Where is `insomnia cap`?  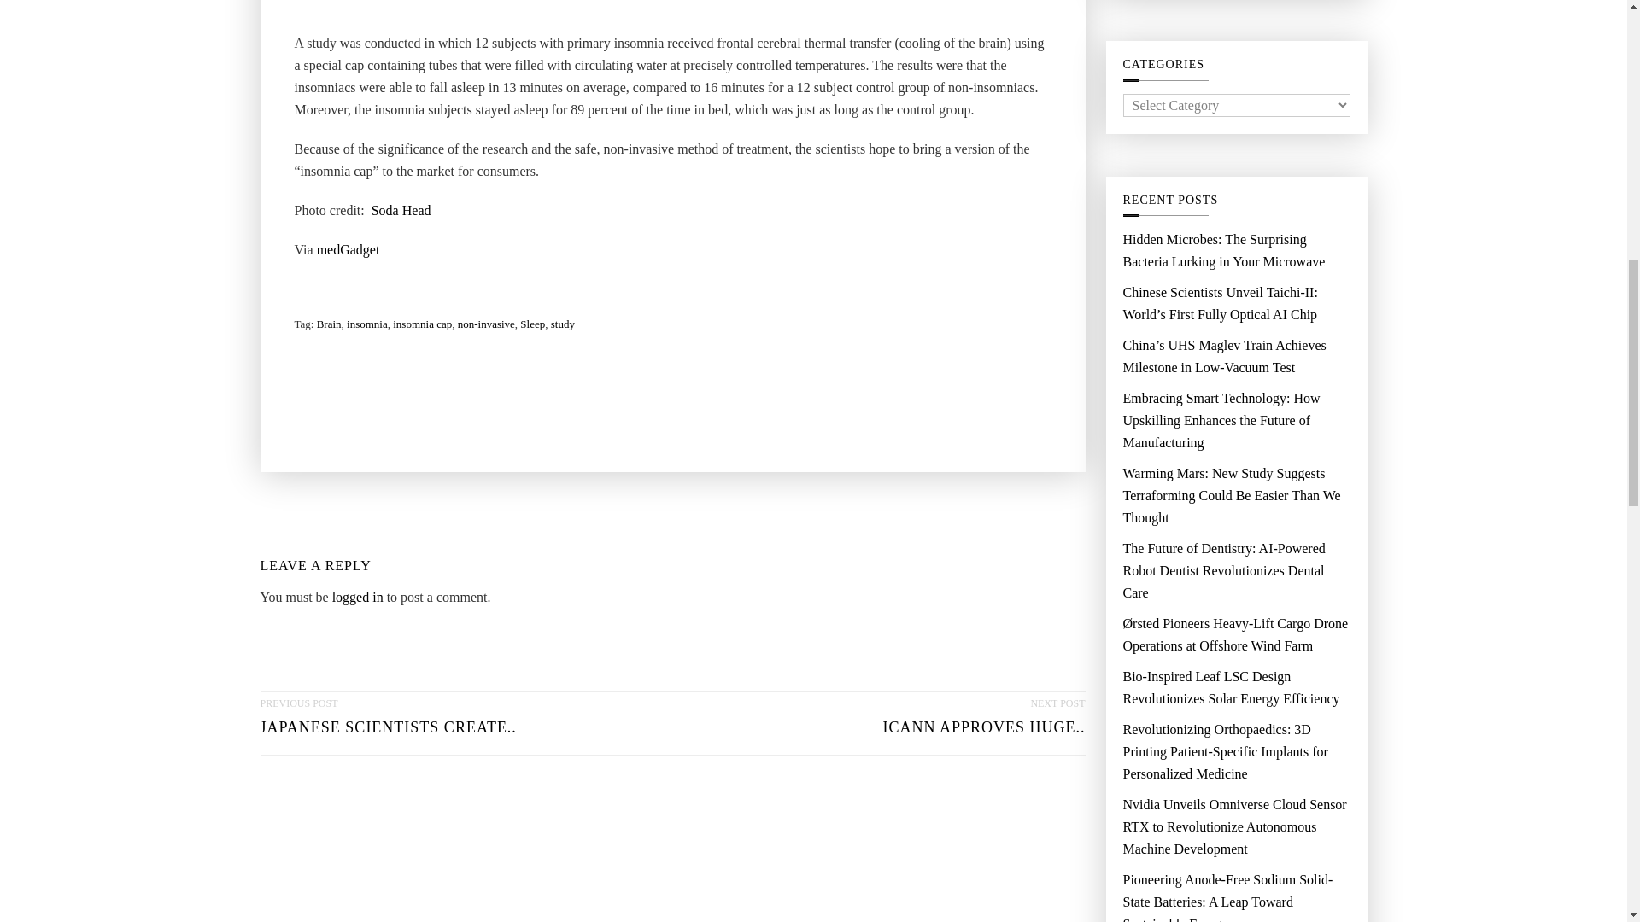
insomnia cap is located at coordinates (401, 211).